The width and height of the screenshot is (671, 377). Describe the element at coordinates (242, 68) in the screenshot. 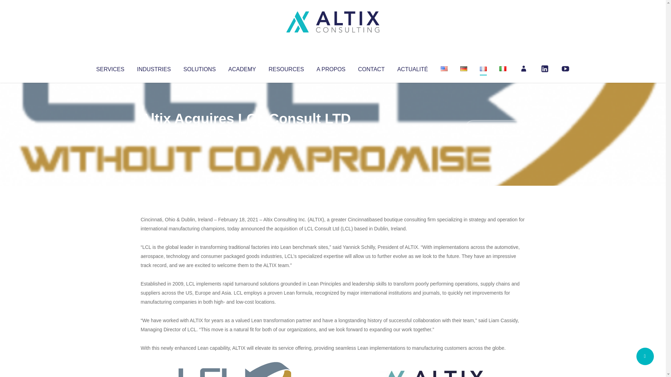

I see `ACADEMY` at that location.